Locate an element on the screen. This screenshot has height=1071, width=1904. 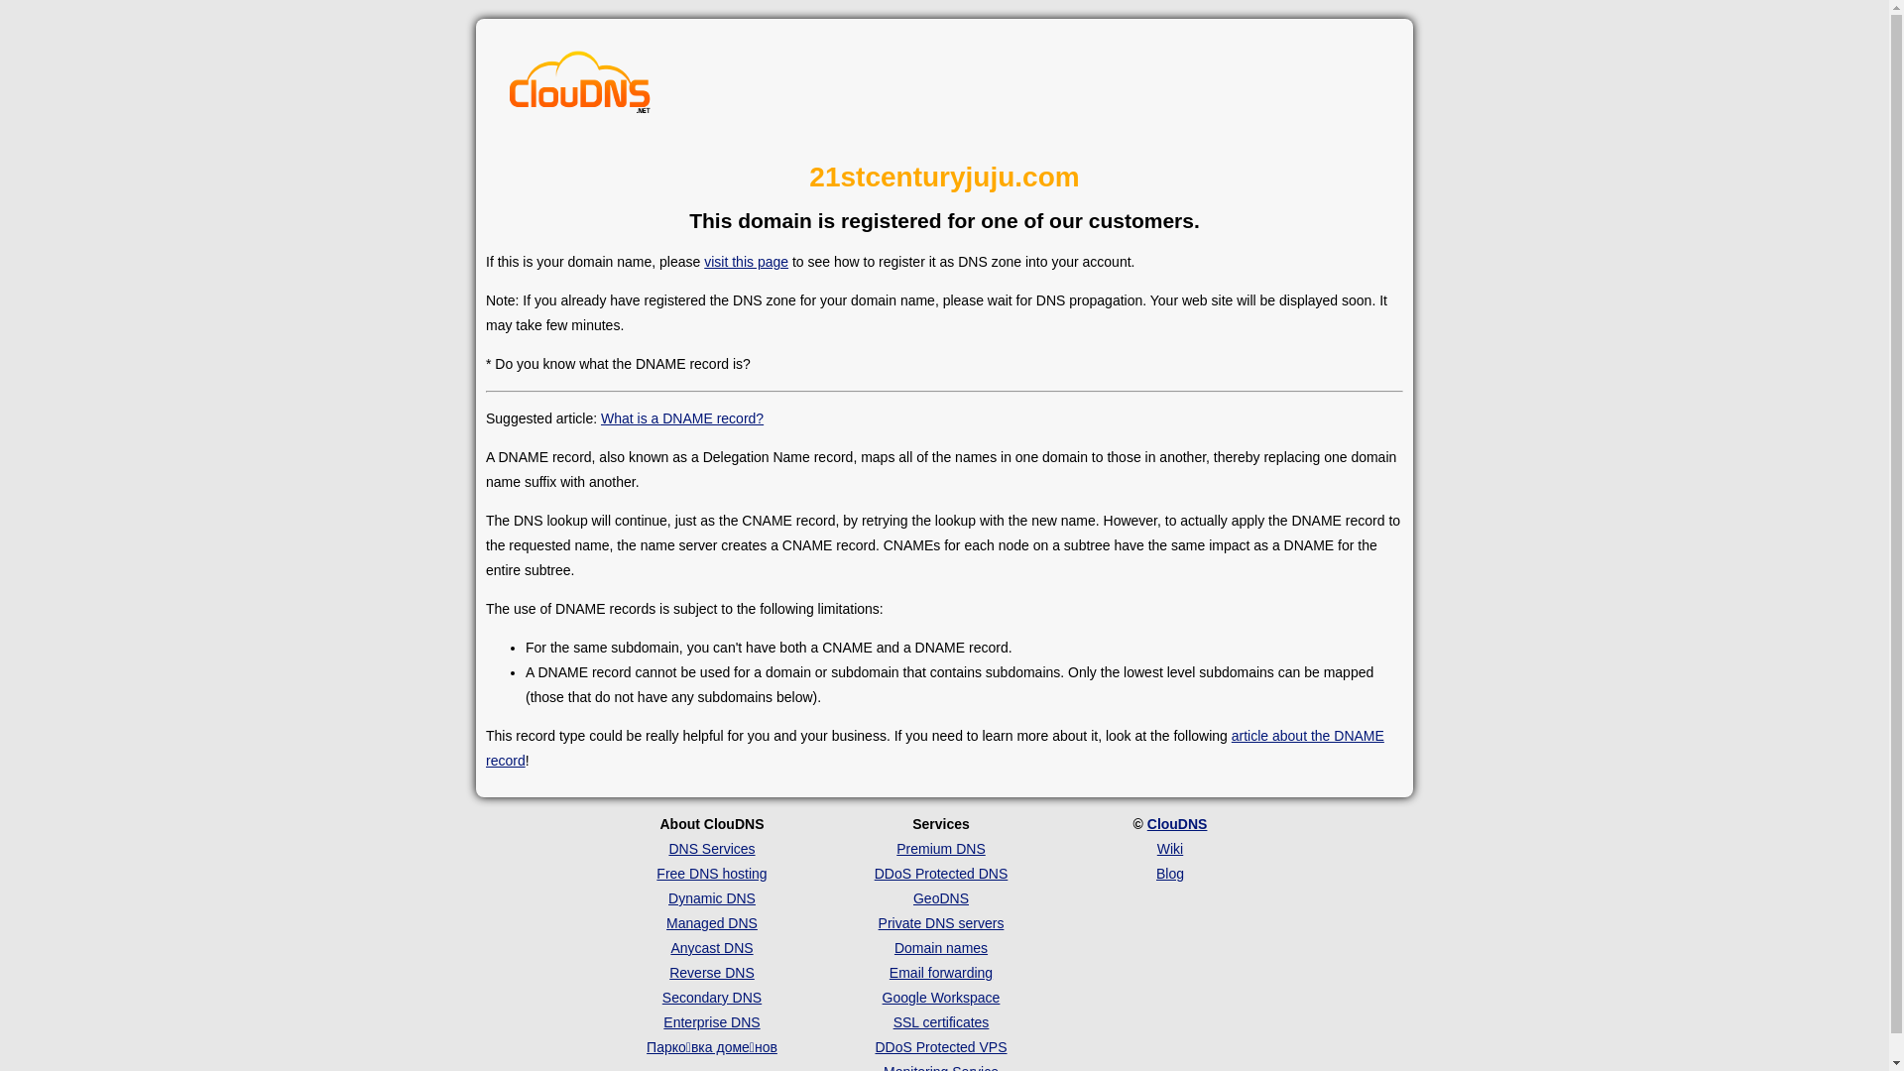
What is a DNAME record? is located at coordinates (682, 418).